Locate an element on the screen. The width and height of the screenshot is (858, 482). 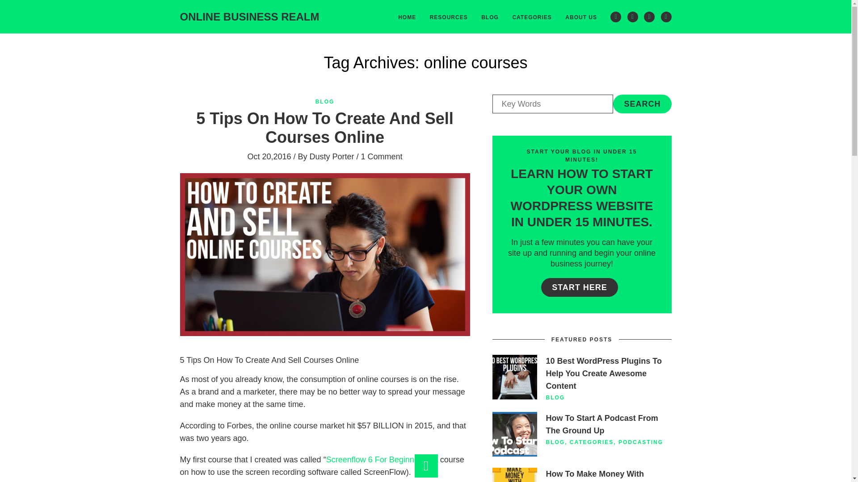
CATEGORIES is located at coordinates (591, 442).